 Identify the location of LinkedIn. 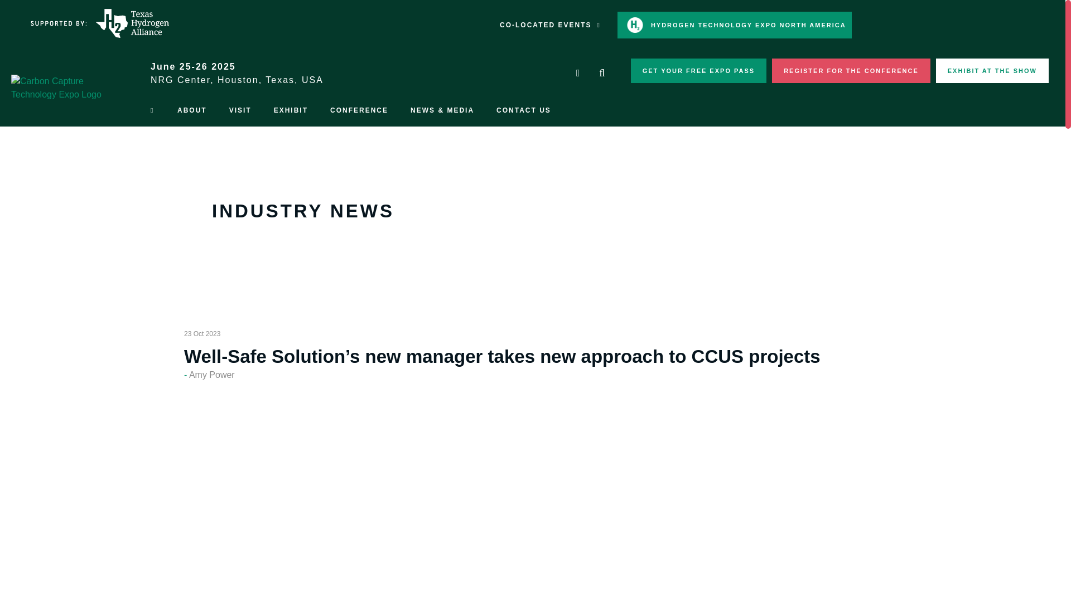
(578, 74).